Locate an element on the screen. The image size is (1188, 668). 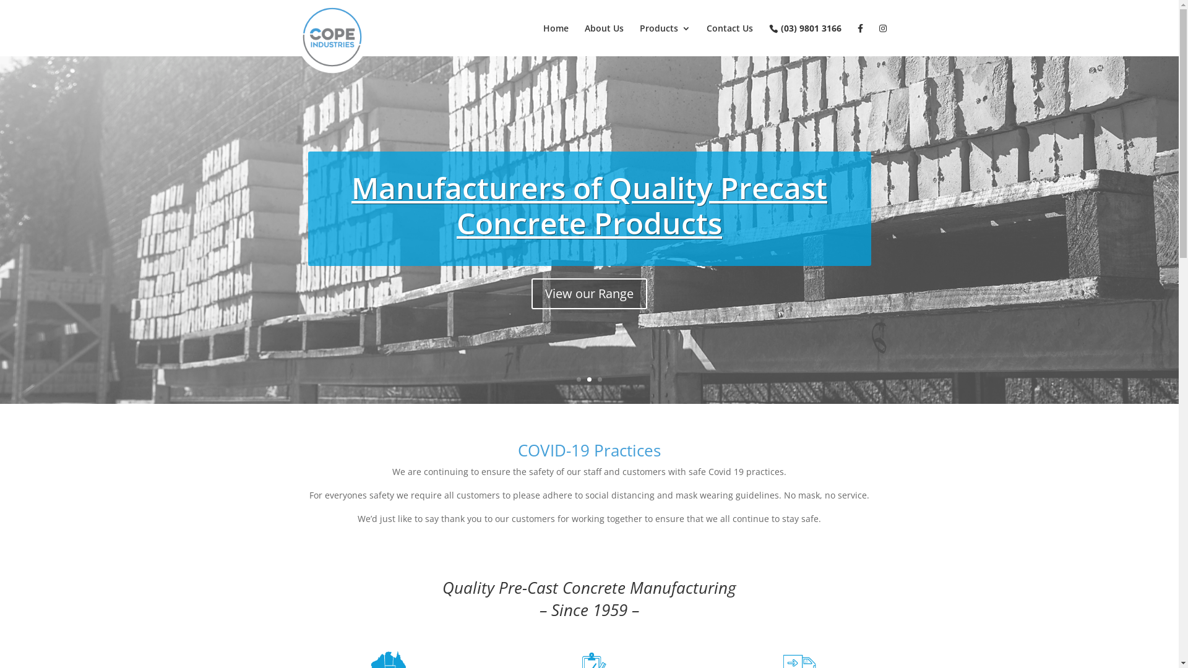
2 is located at coordinates (589, 380).